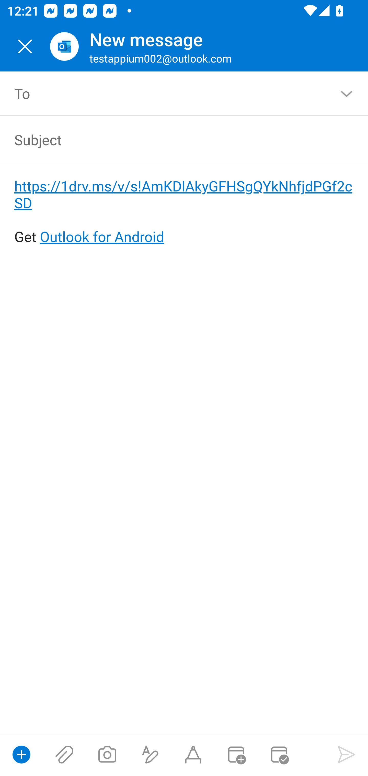  I want to click on Subject, so click(170, 139).